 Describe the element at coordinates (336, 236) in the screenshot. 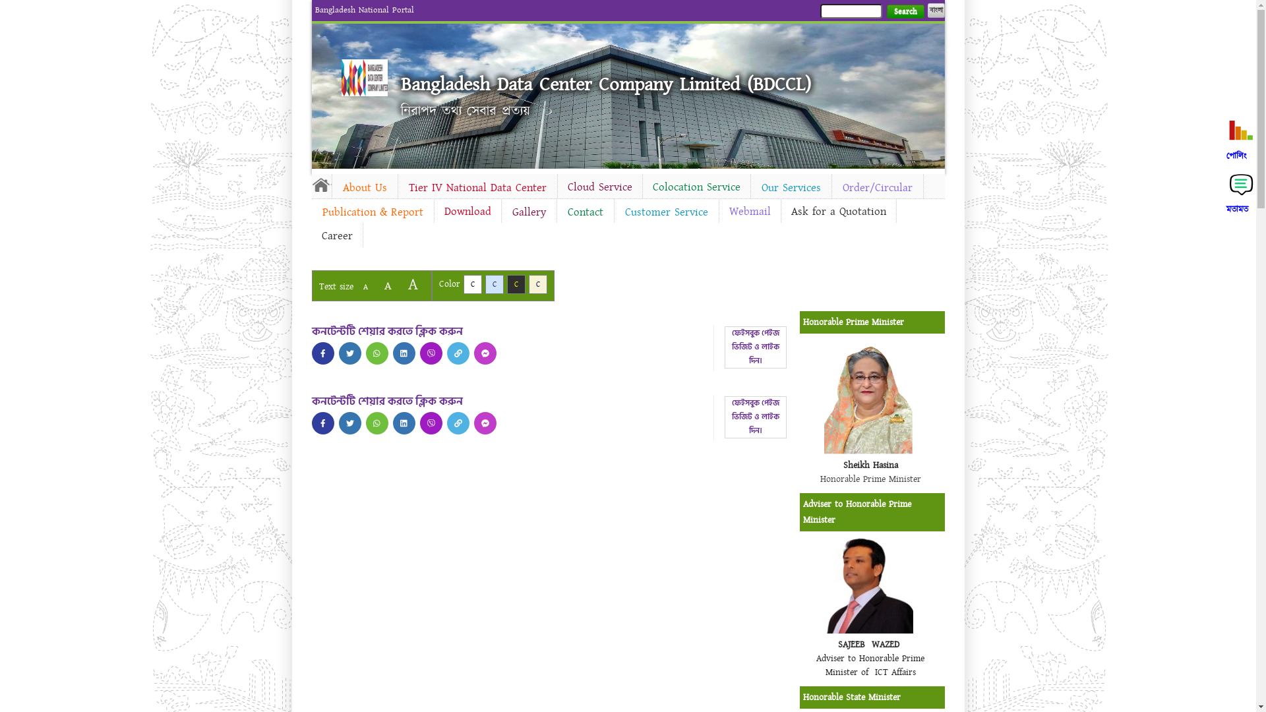

I see `Career` at that location.